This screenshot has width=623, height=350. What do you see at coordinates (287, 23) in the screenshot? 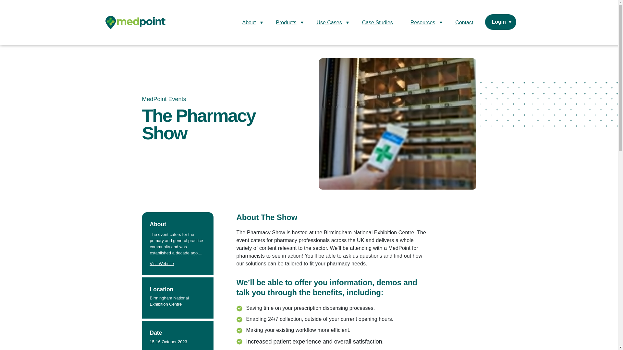
I see `Products` at bounding box center [287, 23].